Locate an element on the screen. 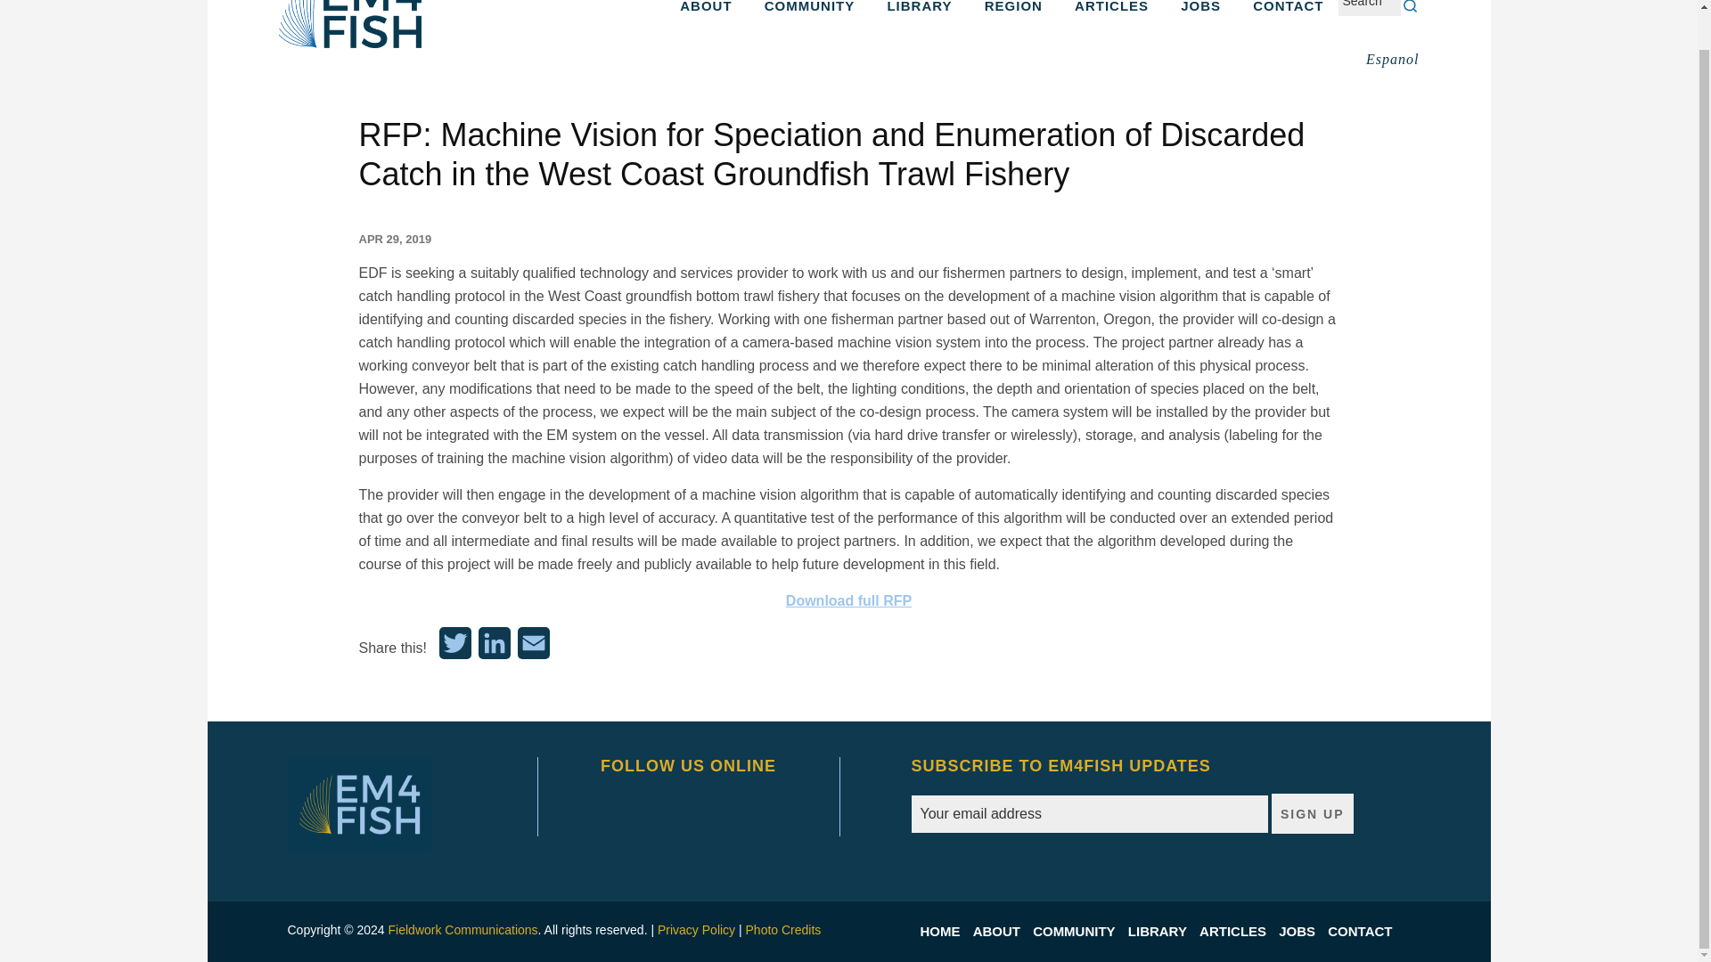 Image resolution: width=1711 pixels, height=962 pixels. Fieldwork Communications is located at coordinates (463, 929).